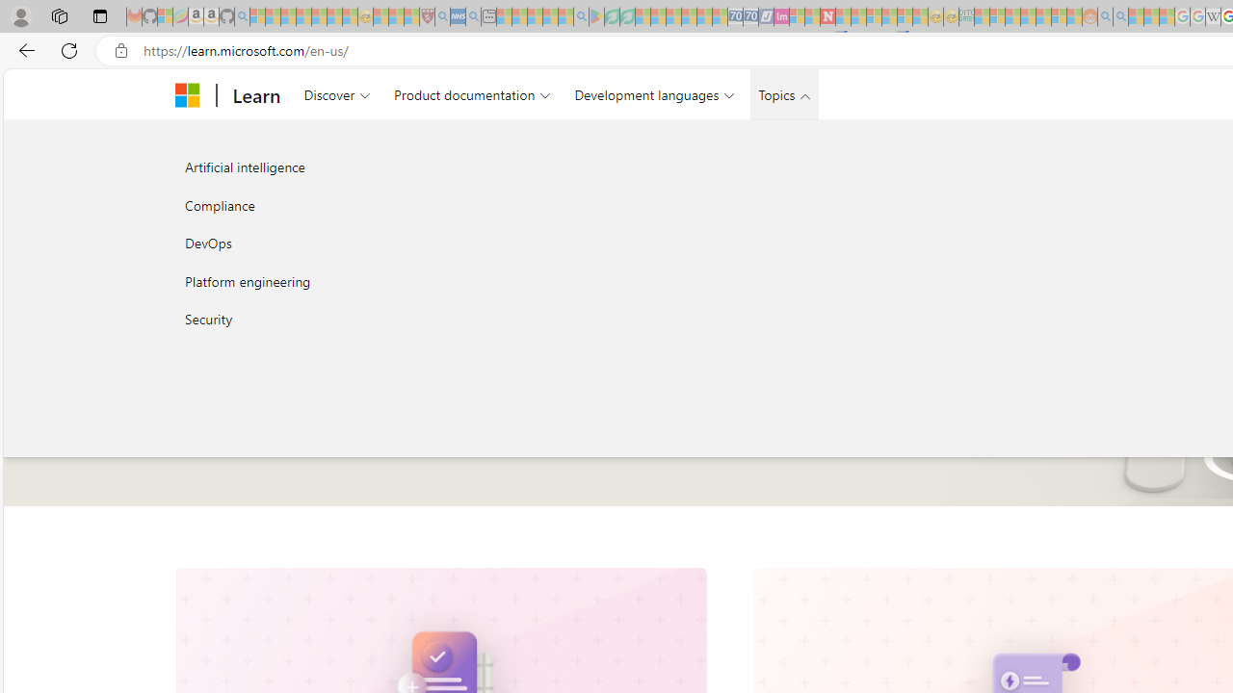 Image resolution: width=1233 pixels, height=693 pixels. What do you see at coordinates (654, 94) in the screenshot?
I see `Development languages` at bounding box center [654, 94].